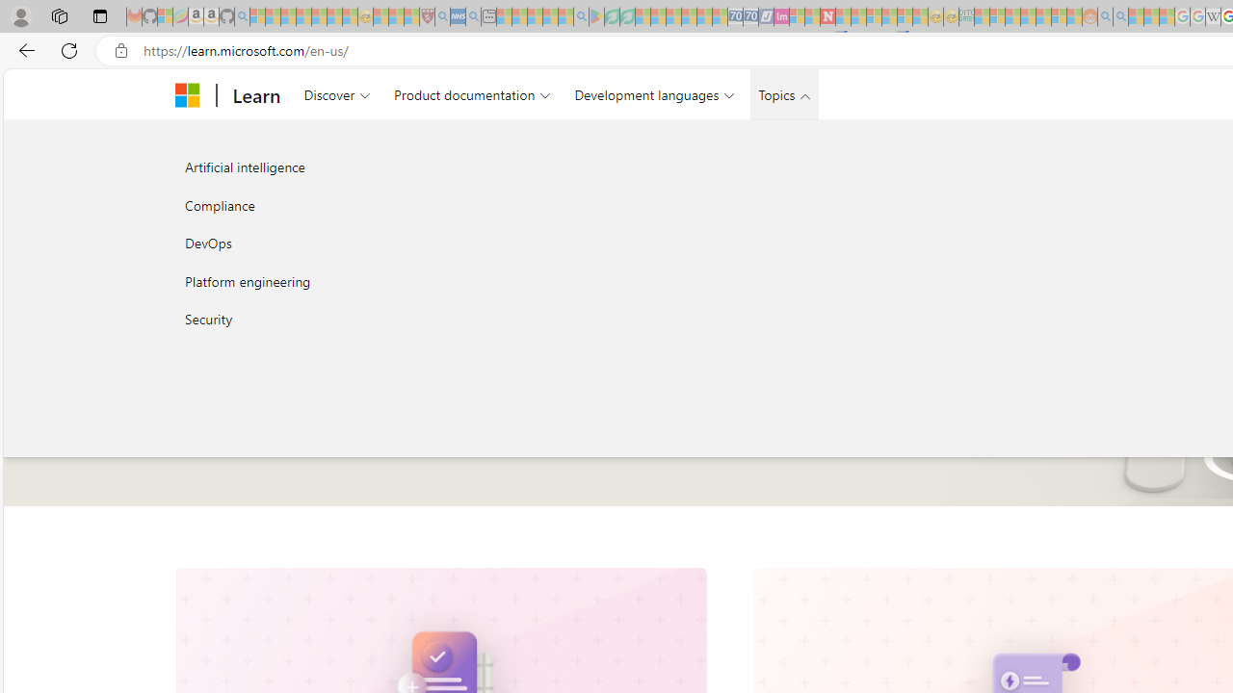 Image resolution: width=1233 pixels, height=693 pixels. What do you see at coordinates (654, 94) in the screenshot?
I see `Development languages` at bounding box center [654, 94].